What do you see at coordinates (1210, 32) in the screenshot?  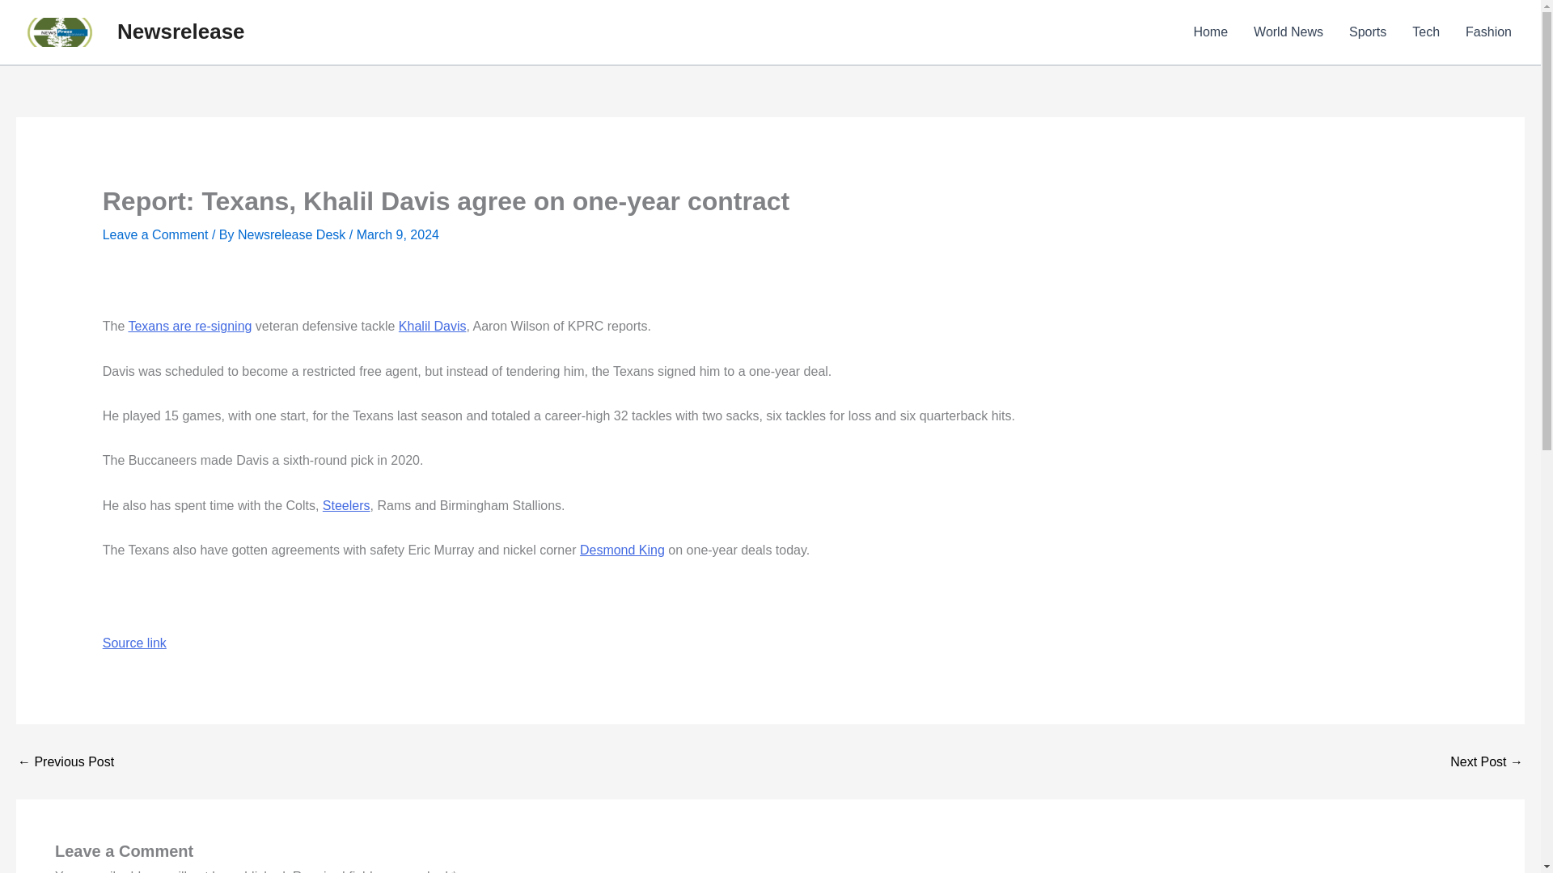 I see `Home` at bounding box center [1210, 32].